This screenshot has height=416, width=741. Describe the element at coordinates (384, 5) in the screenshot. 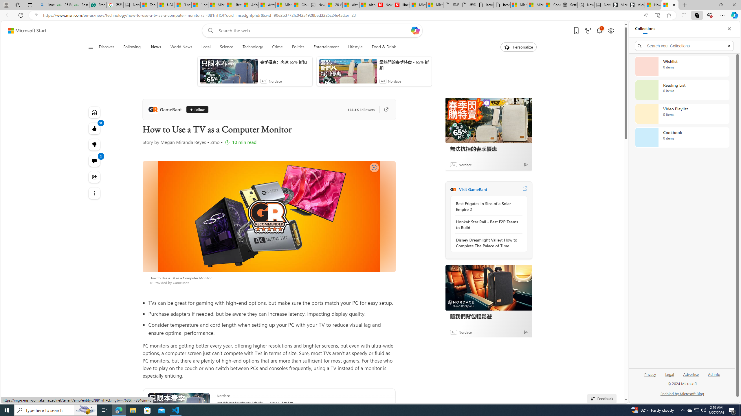

I see `Newsweek - News, Analysis, Politics, Business, Technology` at that location.